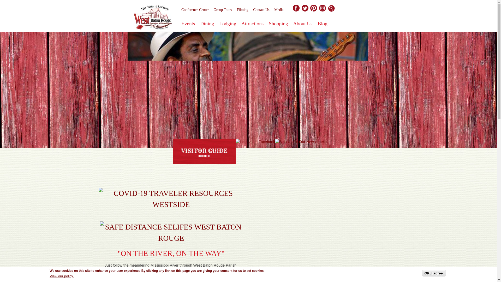 The image size is (501, 282). I want to click on Return to the West Baton Rouge home page, so click(153, 18).